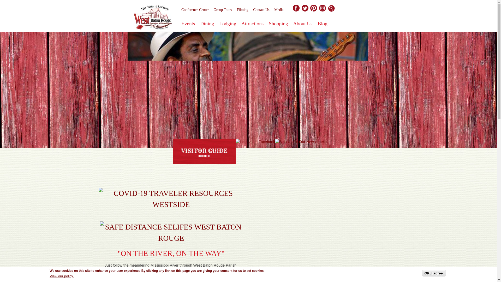 The image size is (501, 282). I want to click on Return to the West Baton Rouge home page, so click(153, 18).